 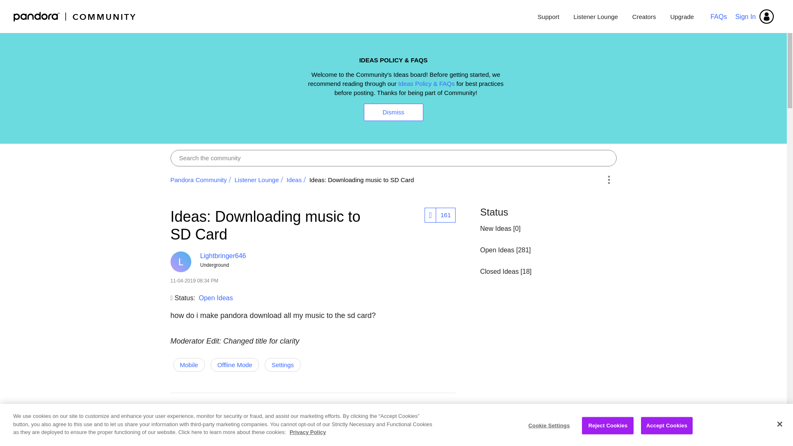 What do you see at coordinates (596, 17) in the screenshot?
I see `Listener Lounge` at bounding box center [596, 17].